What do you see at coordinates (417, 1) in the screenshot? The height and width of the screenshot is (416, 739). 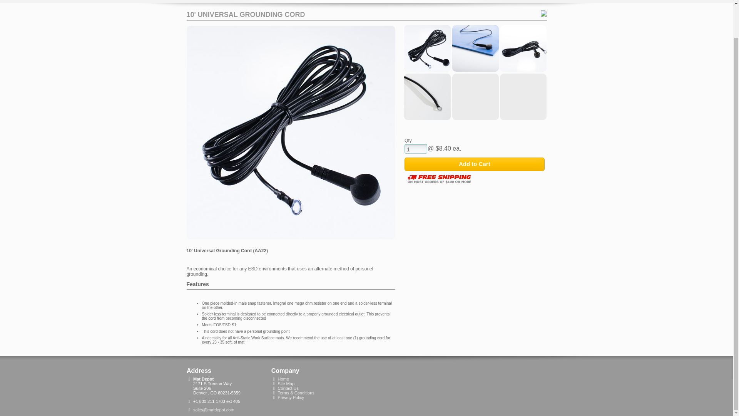 I see `Pay Invoices` at bounding box center [417, 1].